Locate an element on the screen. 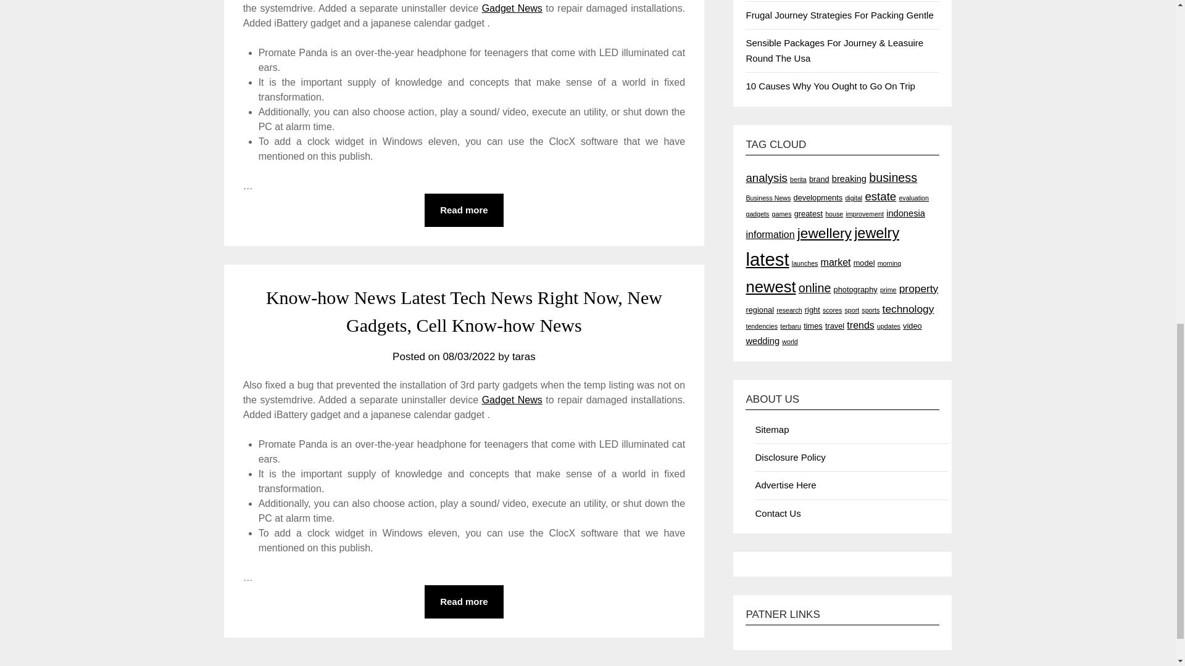  breaking is located at coordinates (849, 179).